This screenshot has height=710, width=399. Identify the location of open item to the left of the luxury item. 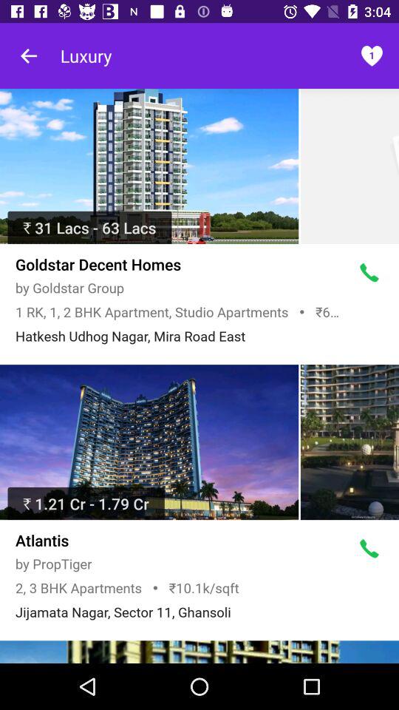
(30, 55).